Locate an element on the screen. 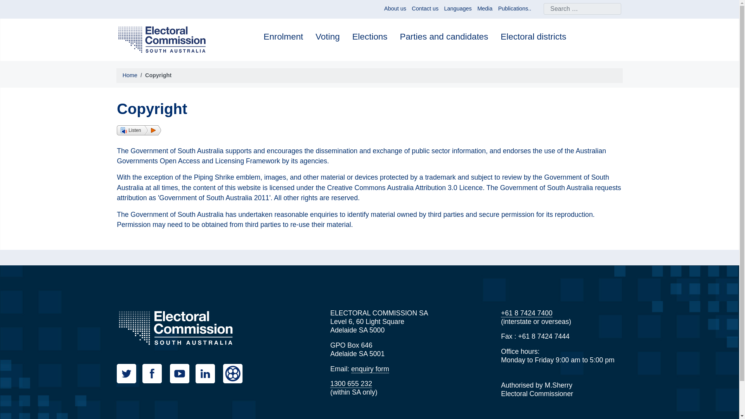 Image resolution: width=745 pixels, height=419 pixels. Voting is located at coordinates (327, 37).